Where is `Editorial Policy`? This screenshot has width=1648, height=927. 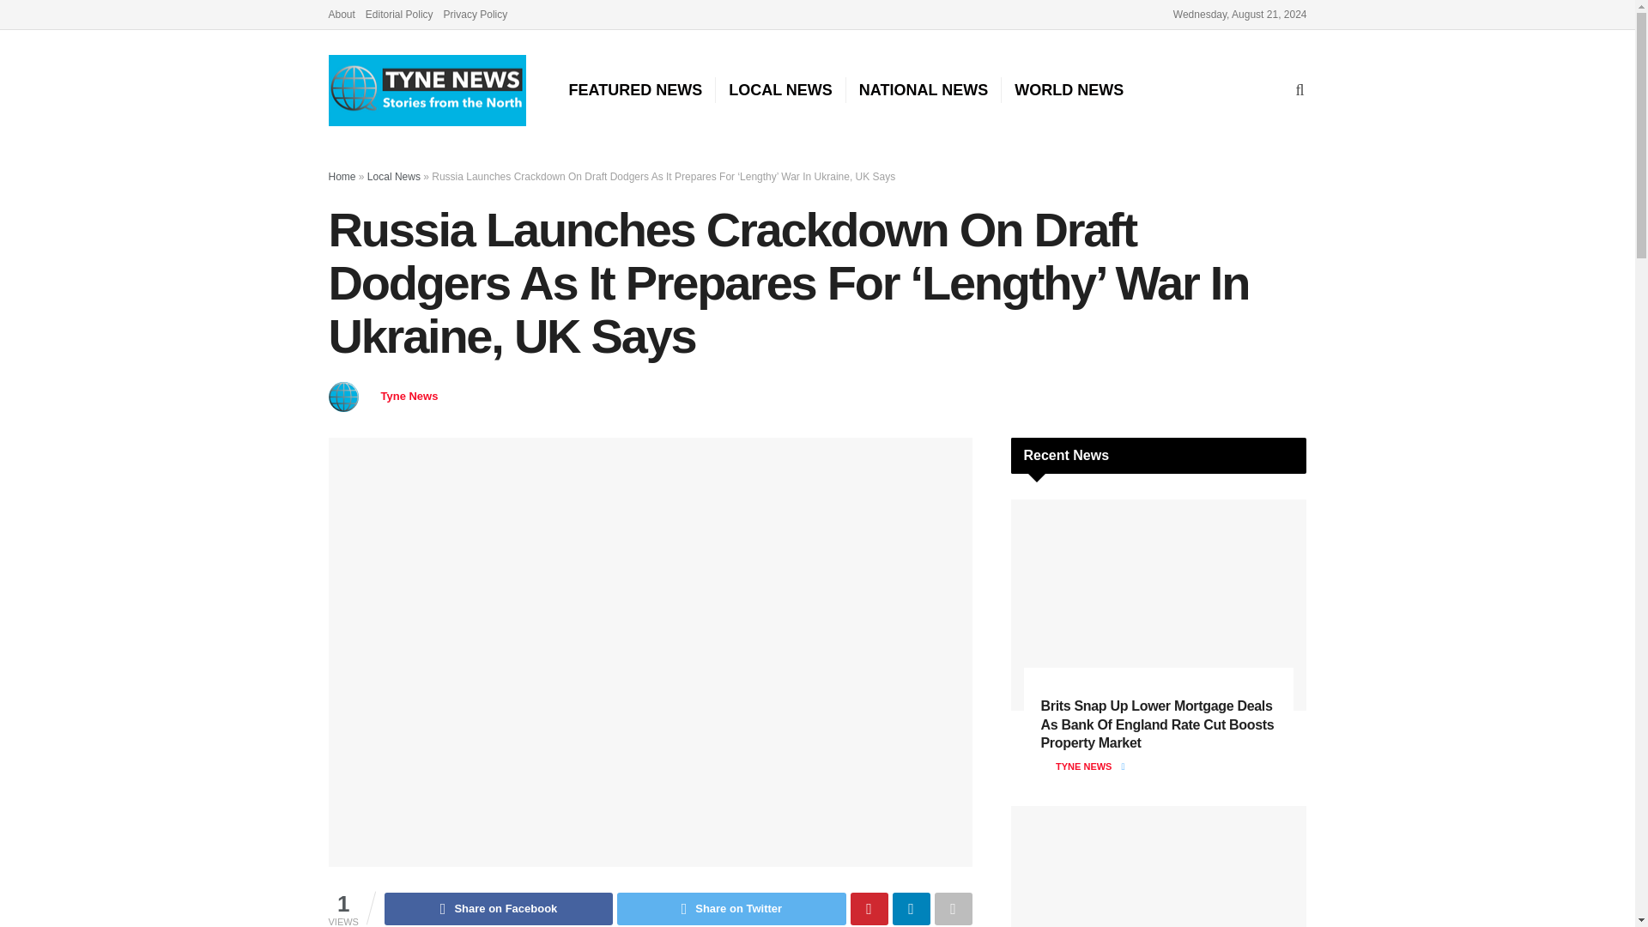
Editorial Policy is located at coordinates (399, 14).